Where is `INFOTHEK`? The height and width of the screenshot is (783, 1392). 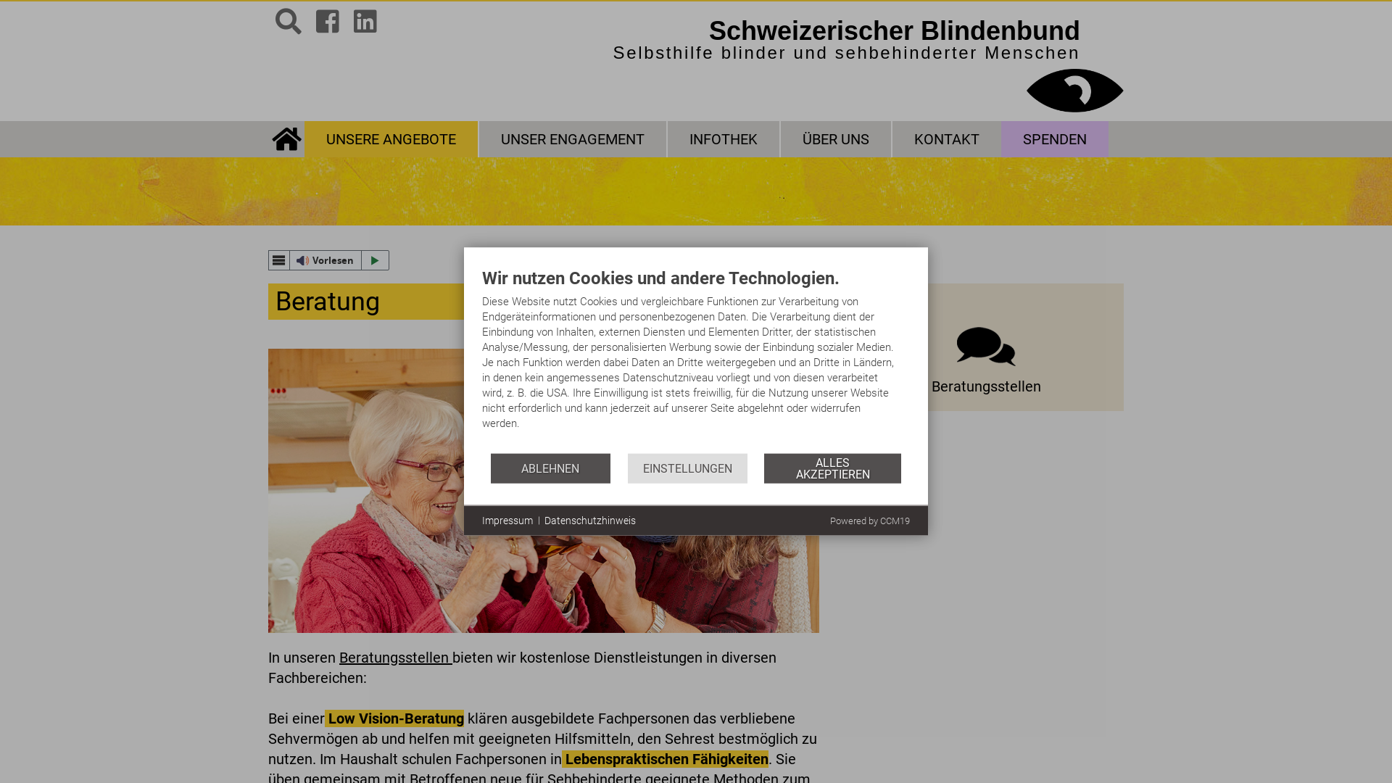 INFOTHEK is located at coordinates (724, 139).